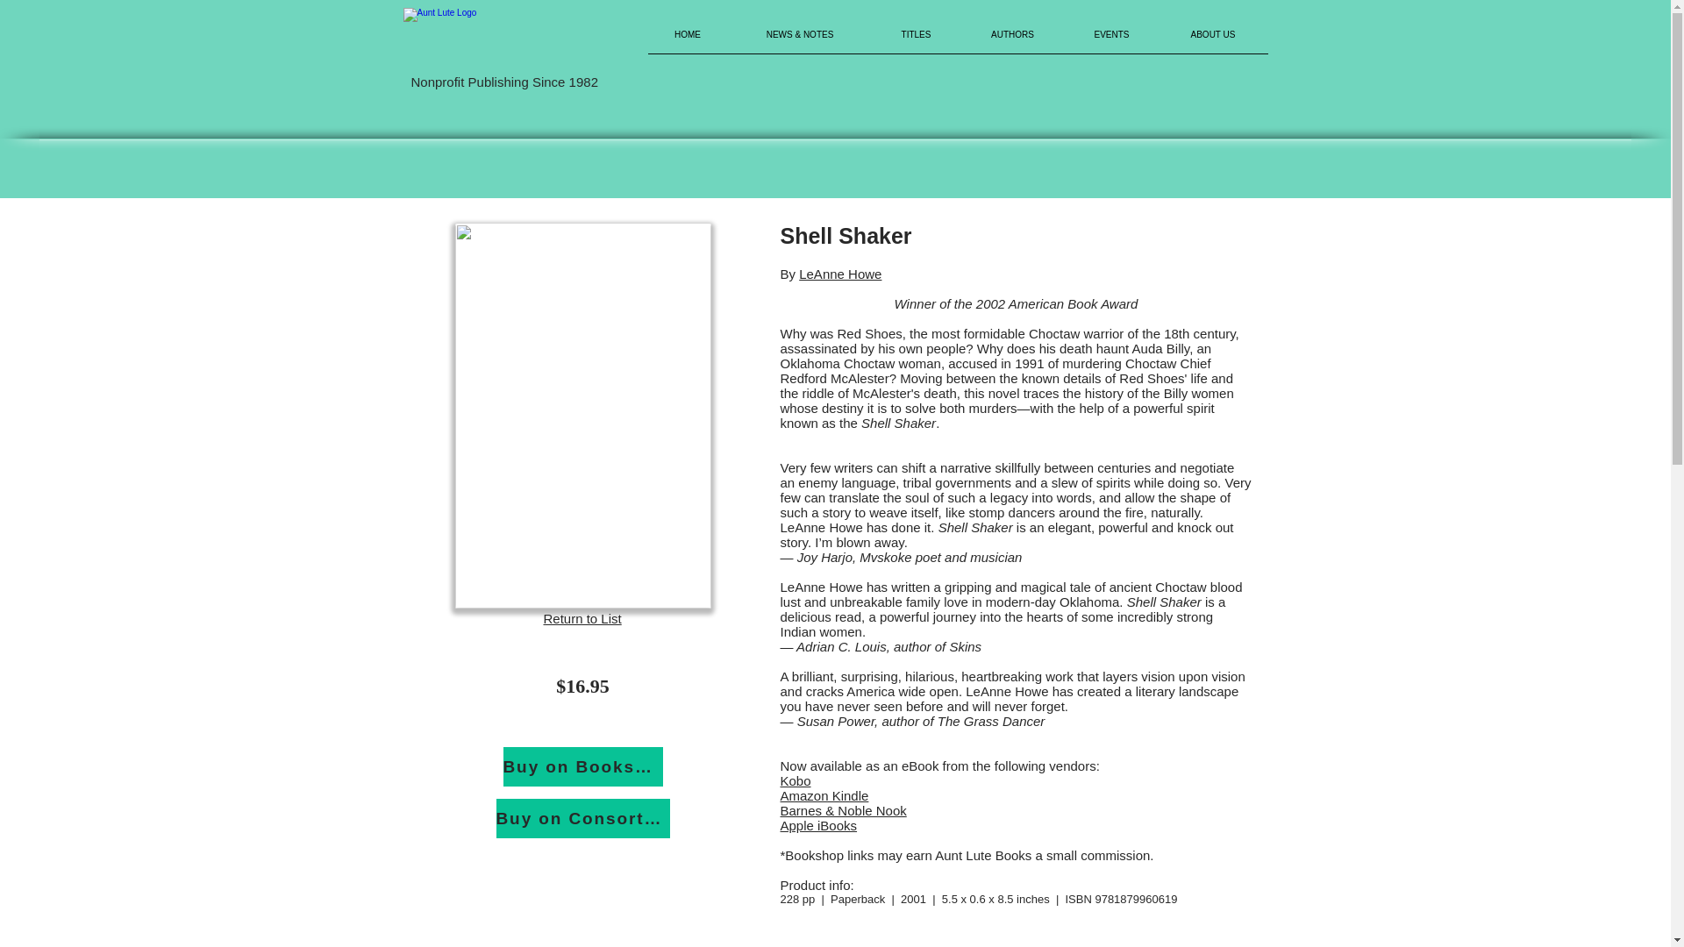 The image size is (1684, 947). What do you see at coordinates (1110, 40) in the screenshot?
I see `EVENTS` at bounding box center [1110, 40].